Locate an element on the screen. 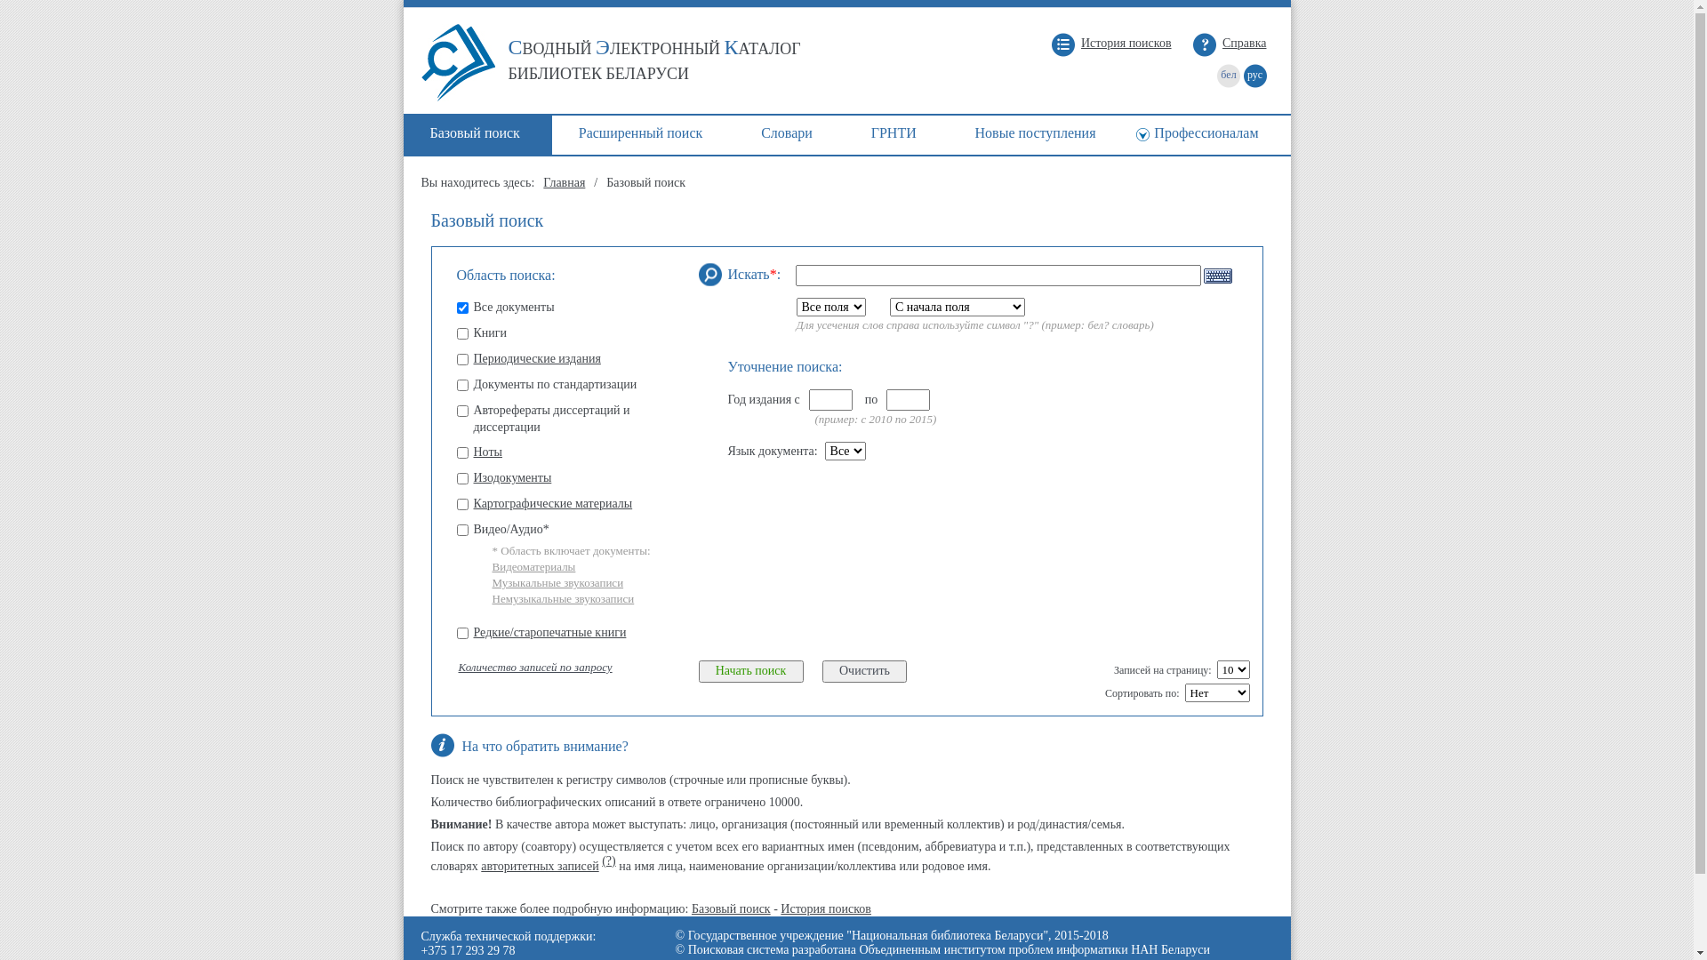 The image size is (1707, 960). o is located at coordinates (462, 633).